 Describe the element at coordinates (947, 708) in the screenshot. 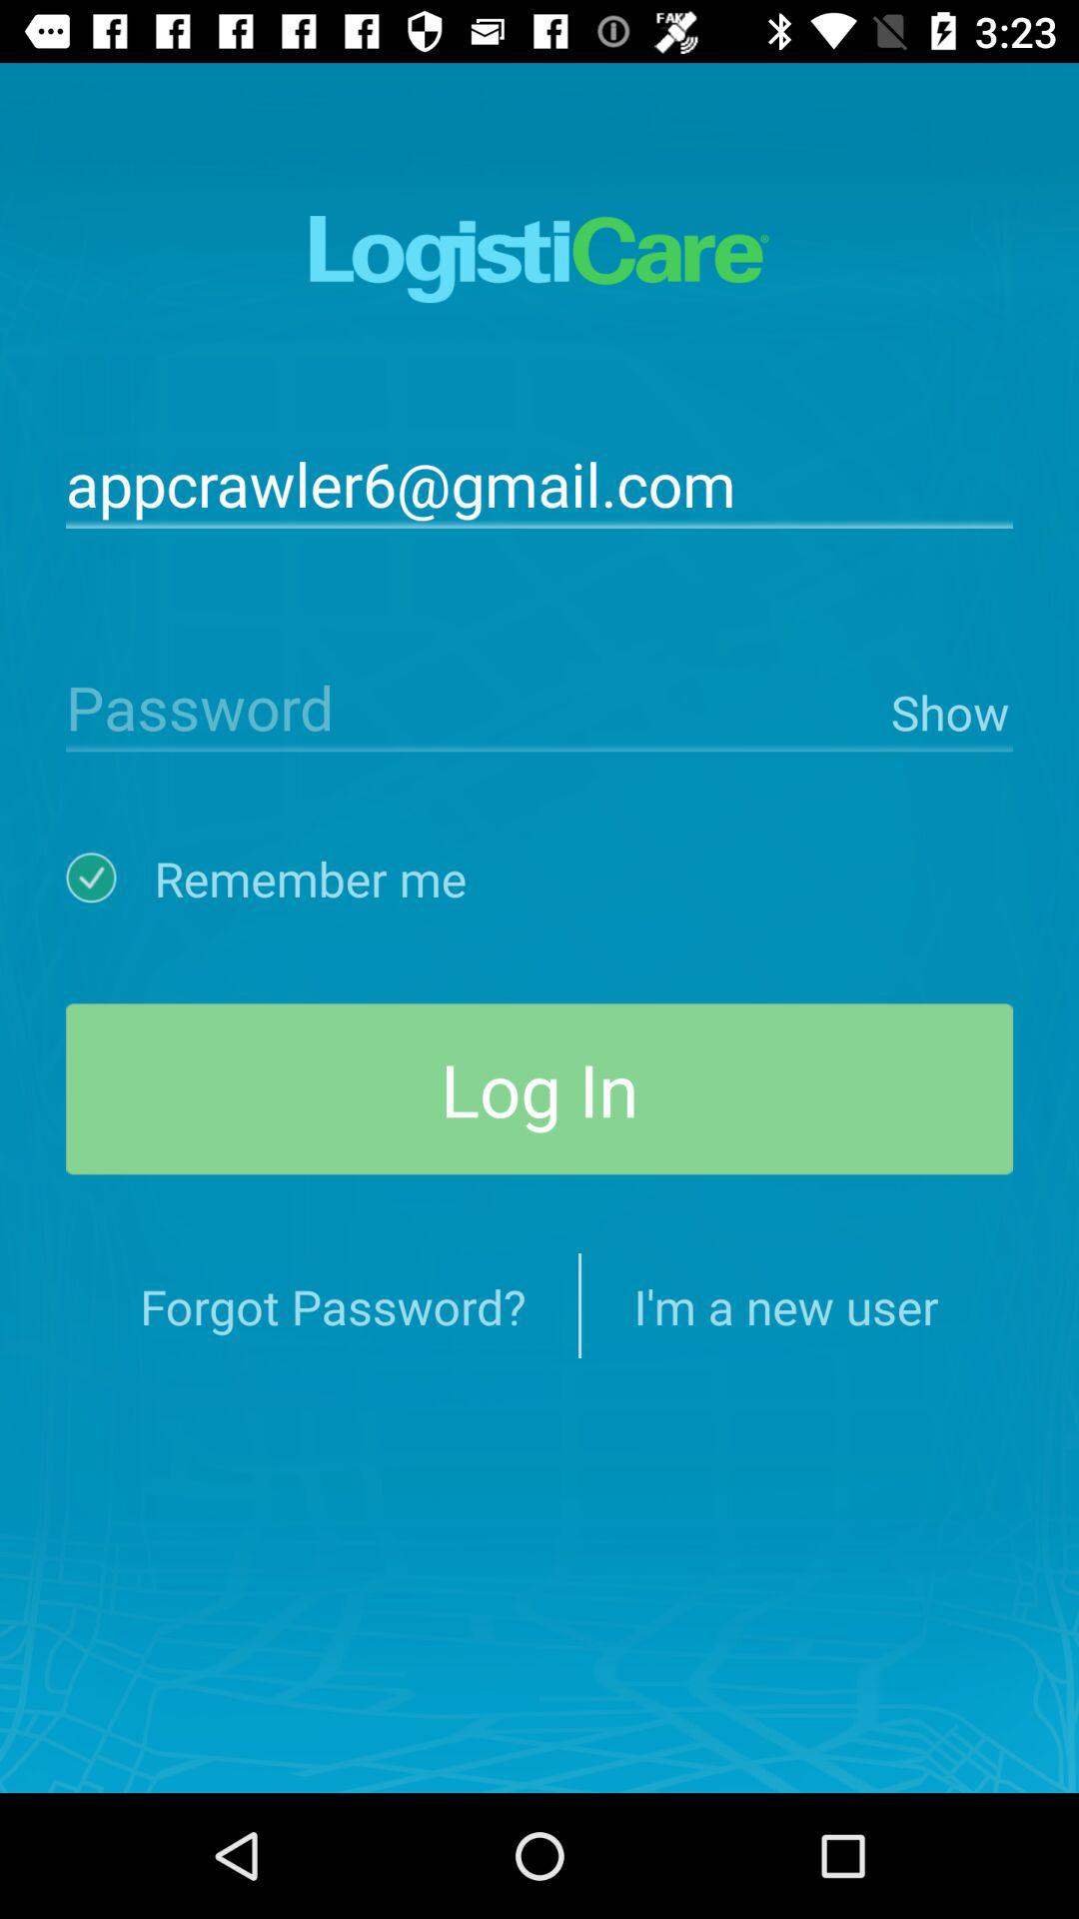

I see `select icon below the appcrawler6@gmail.com item` at that location.